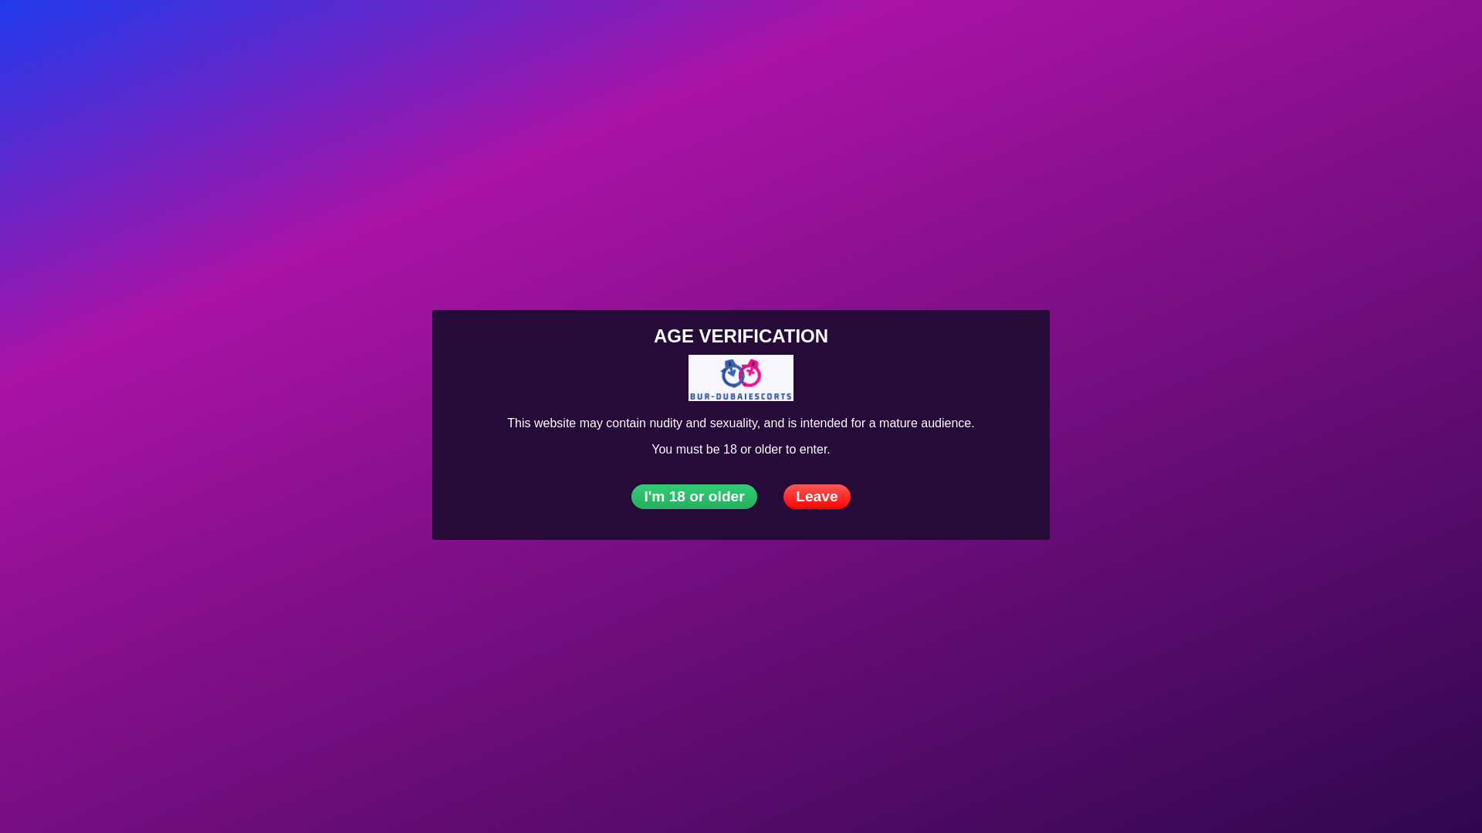 The width and height of the screenshot is (1482, 833). I want to click on Classified Ads, so click(601, 34).